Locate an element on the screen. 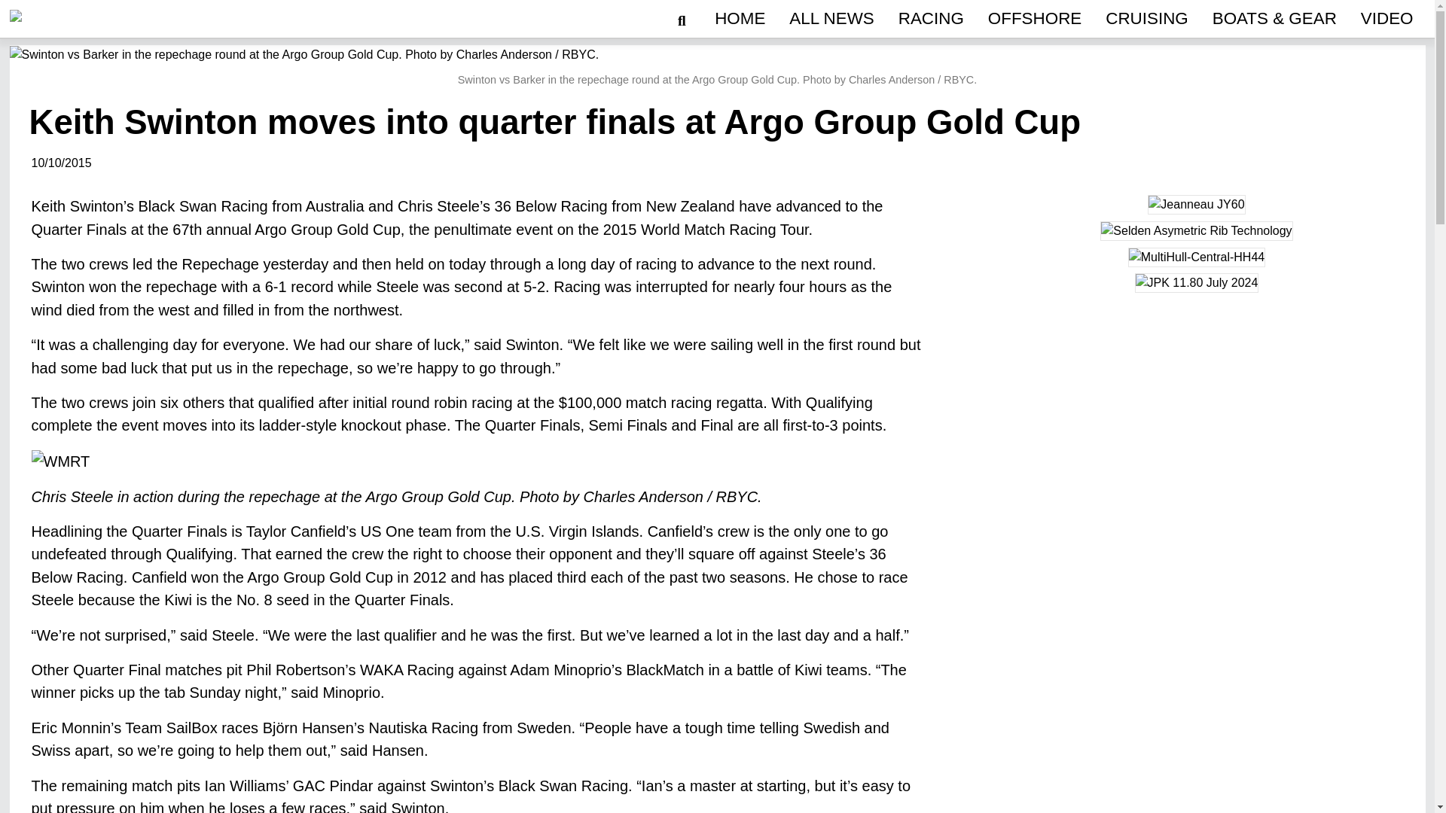 Image resolution: width=1446 pixels, height=813 pixels. Racing is located at coordinates (931, 18).